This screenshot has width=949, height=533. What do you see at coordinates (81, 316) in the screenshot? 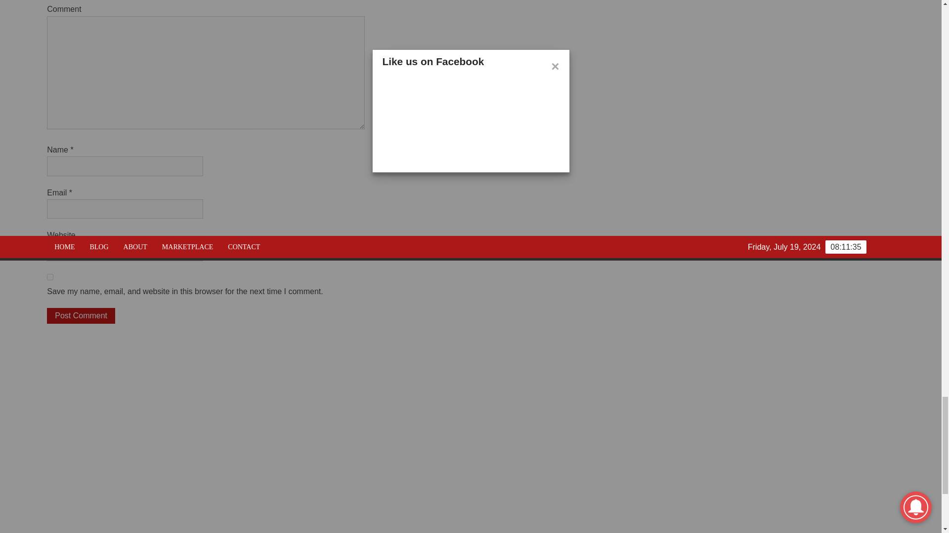
I see `Post Comment` at bounding box center [81, 316].